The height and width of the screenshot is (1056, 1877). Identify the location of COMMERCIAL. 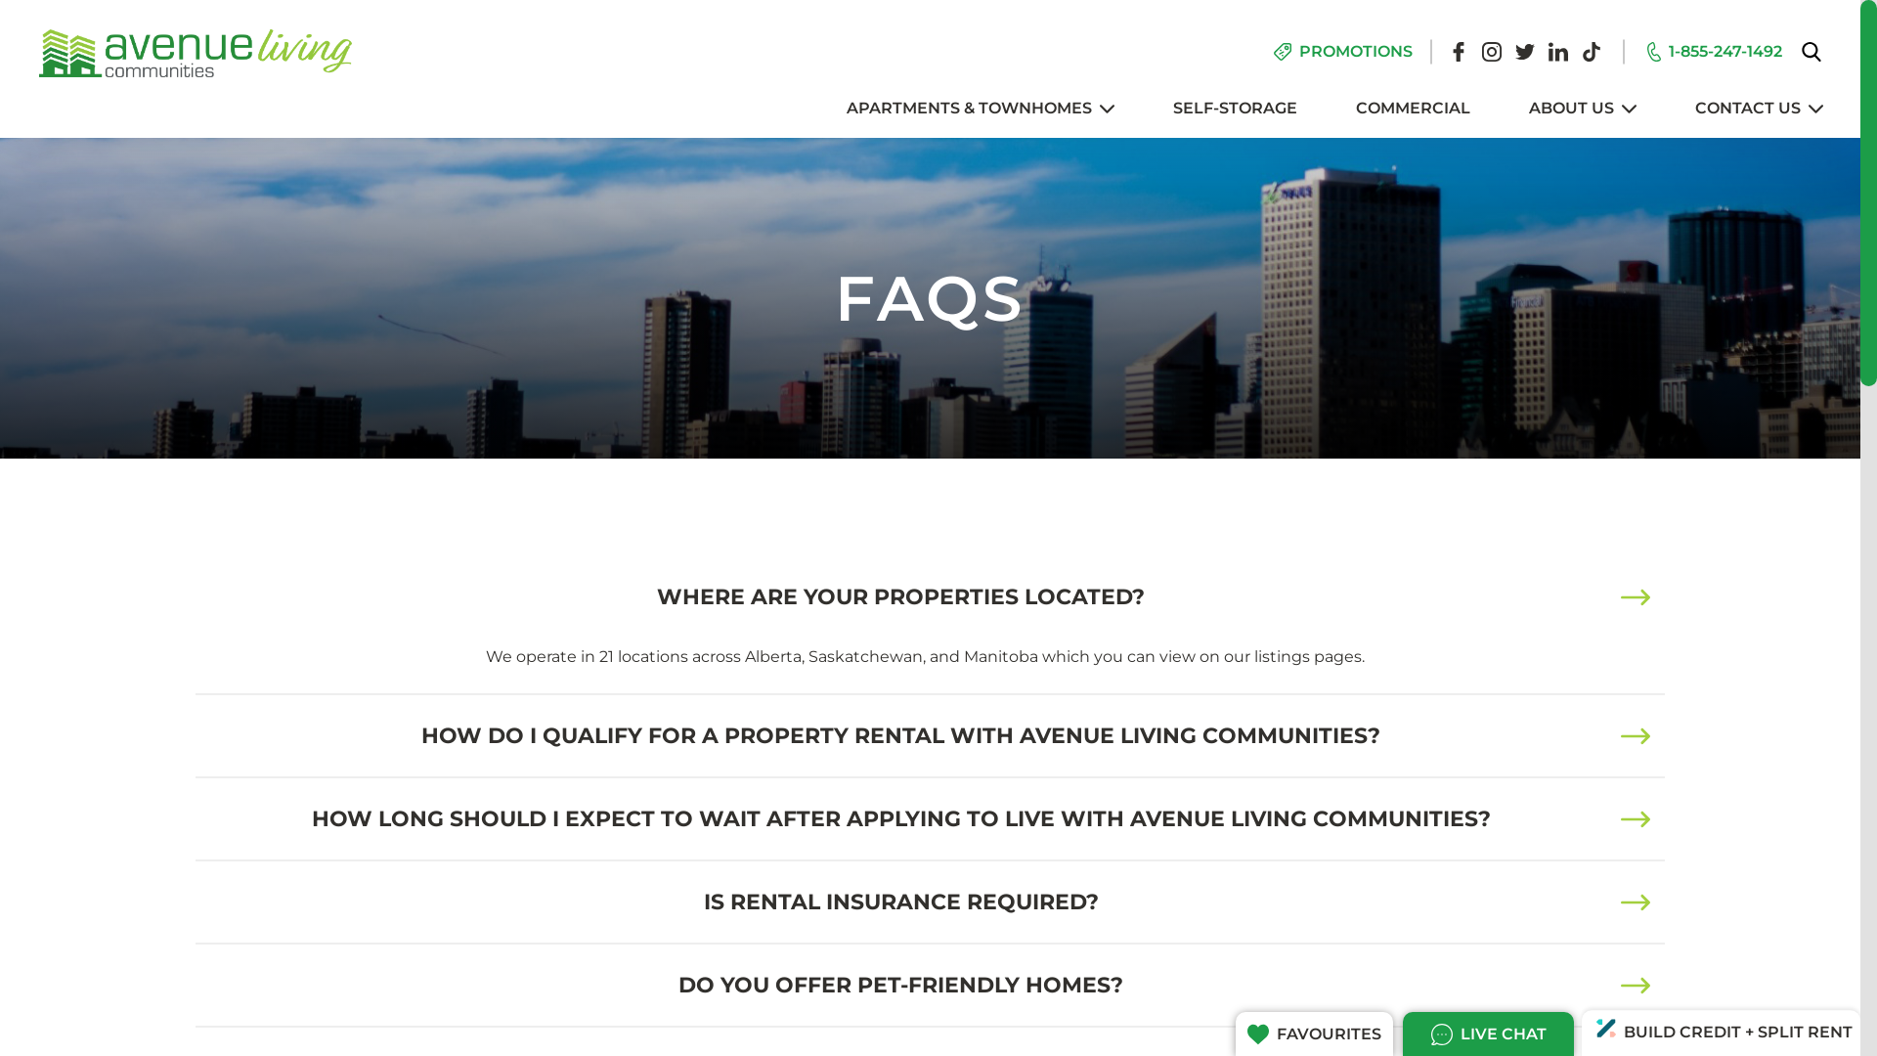
(1414, 109).